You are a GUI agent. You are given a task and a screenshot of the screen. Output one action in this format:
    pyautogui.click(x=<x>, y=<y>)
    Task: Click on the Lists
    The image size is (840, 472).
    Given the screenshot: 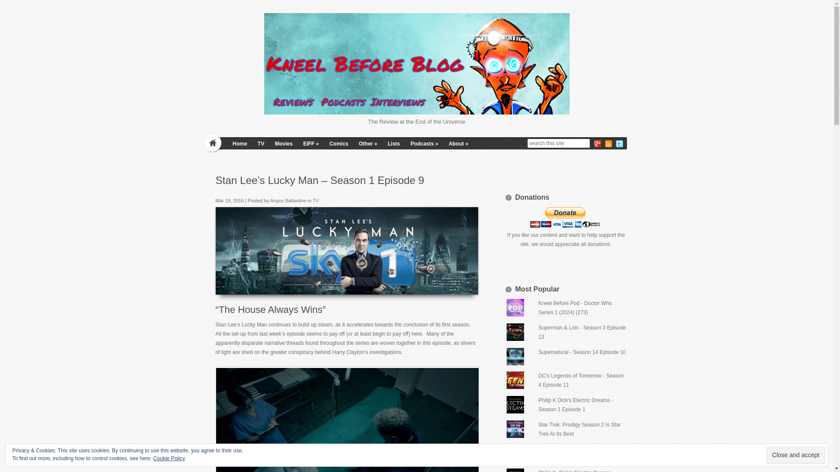 What is the action you would take?
    pyautogui.click(x=393, y=143)
    